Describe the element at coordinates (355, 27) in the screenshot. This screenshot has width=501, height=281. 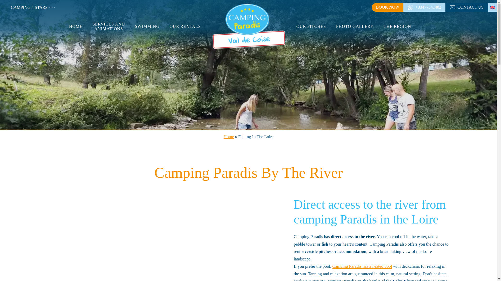
I see `PHOTO GALLERY` at that location.